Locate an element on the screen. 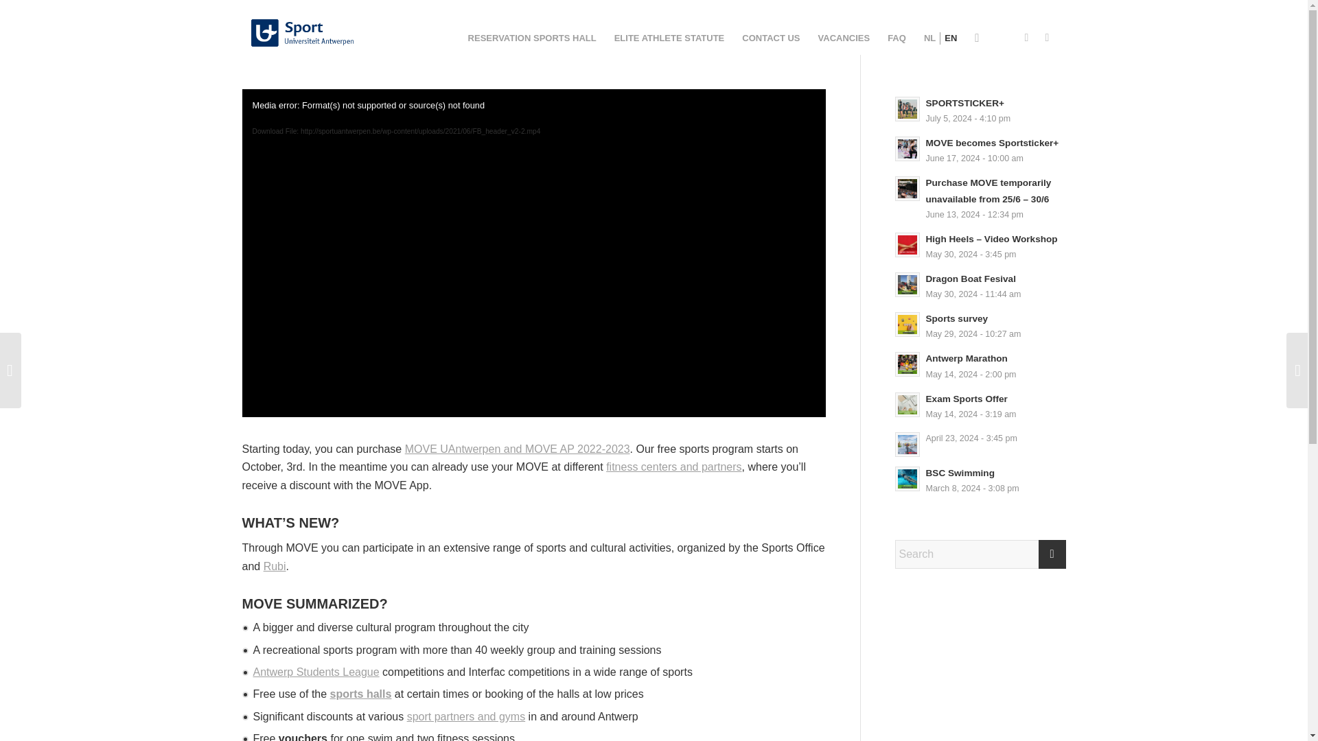 The height and width of the screenshot is (741, 1318). CONTACT US is located at coordinates (770, 38).